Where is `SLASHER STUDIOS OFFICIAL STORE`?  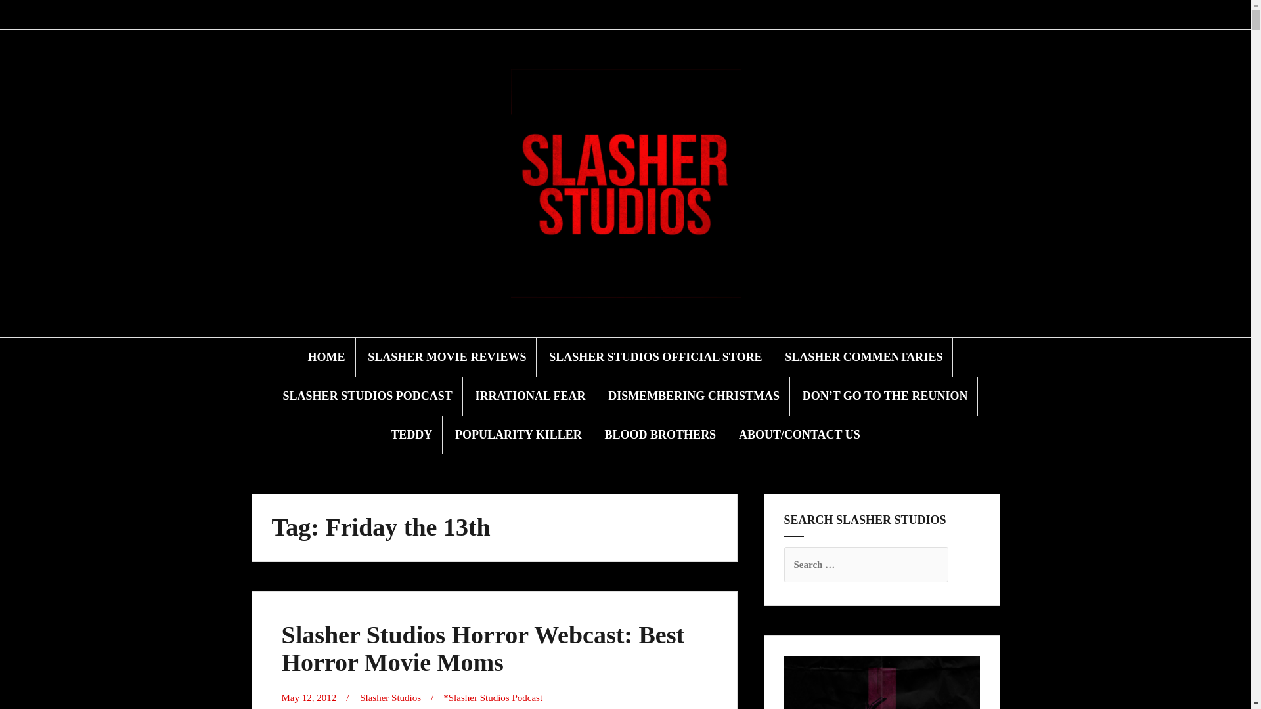 SLASHER STUDIOS OFFICIAL STORE is located at coordinates (655, 357).